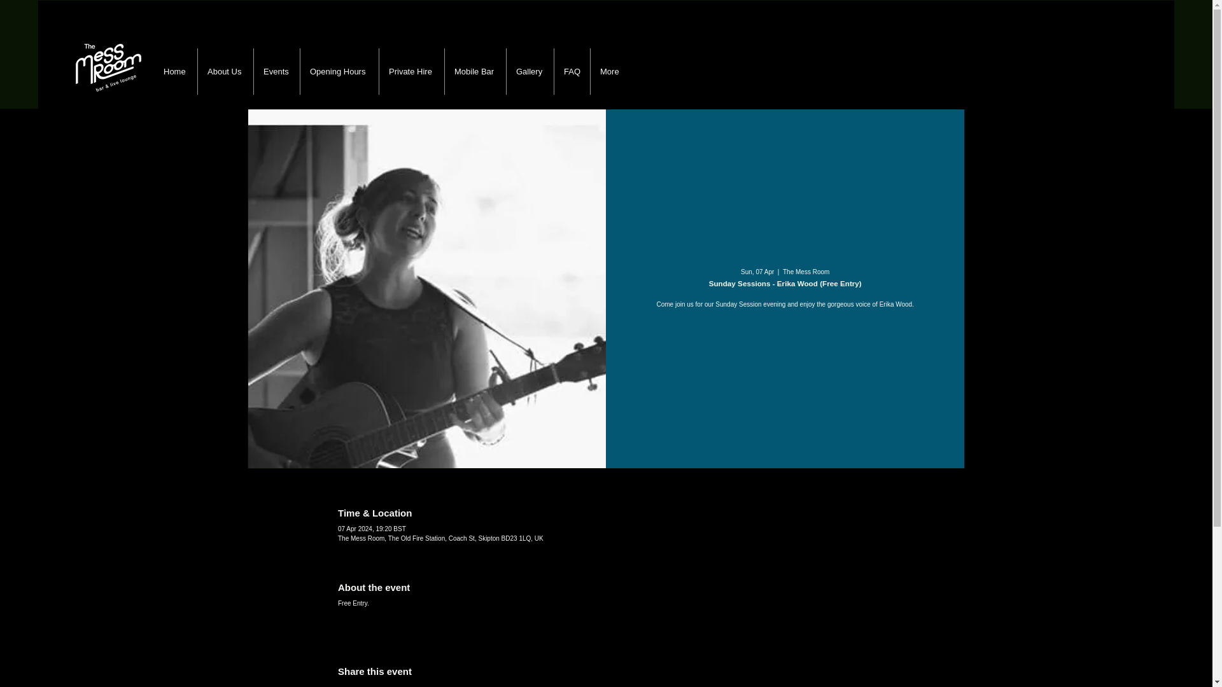  What do you see at coordinates (175, 71) in the screenshot?
I see `Home` at bounding box center [175, 71].